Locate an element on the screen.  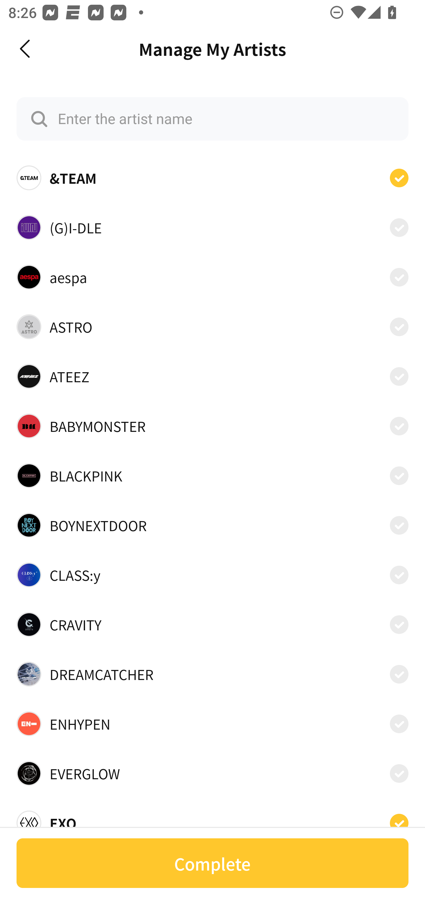
EVERGLOW is located at coordinates (212, 773).